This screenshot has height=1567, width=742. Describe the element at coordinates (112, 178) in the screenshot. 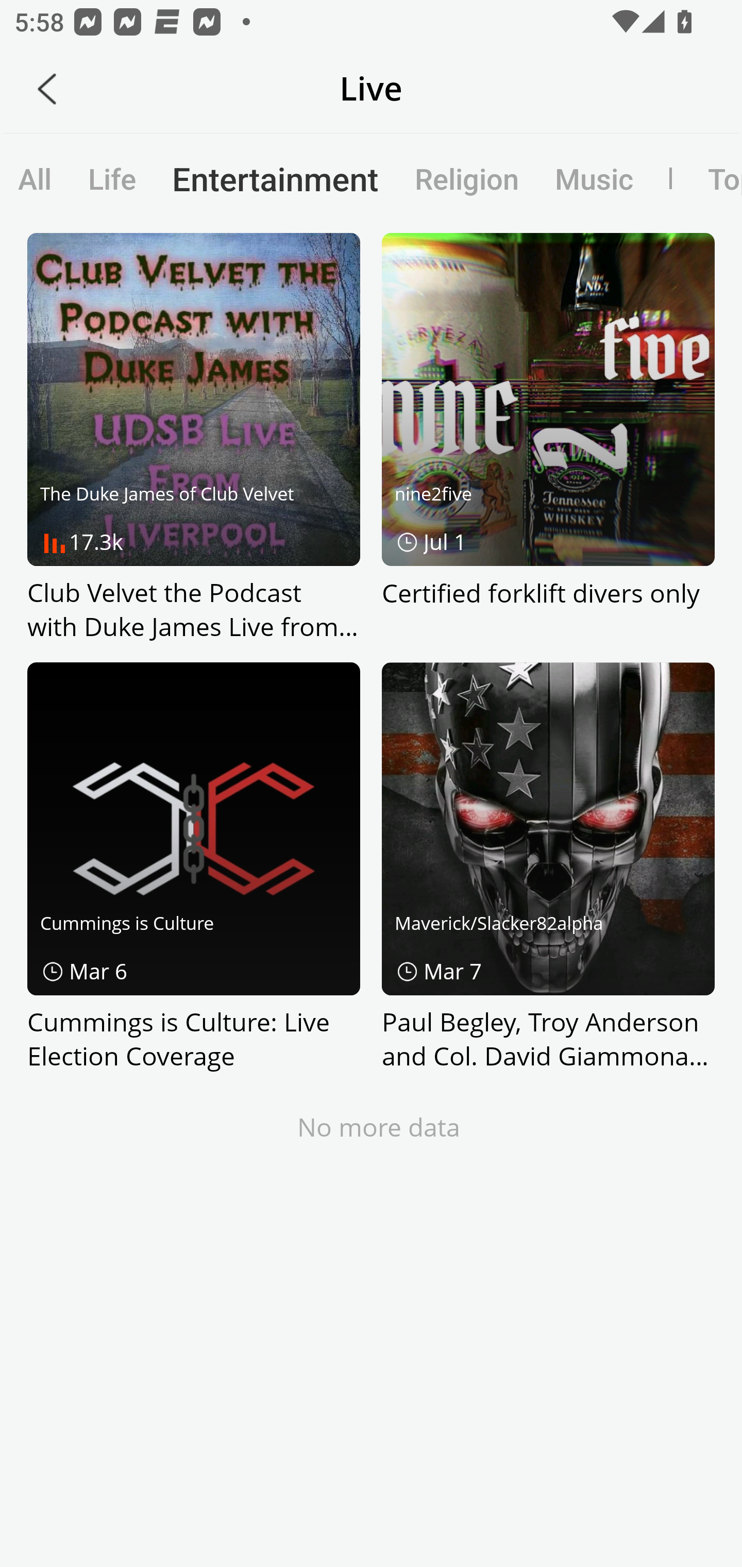

I see `Life` at that location.